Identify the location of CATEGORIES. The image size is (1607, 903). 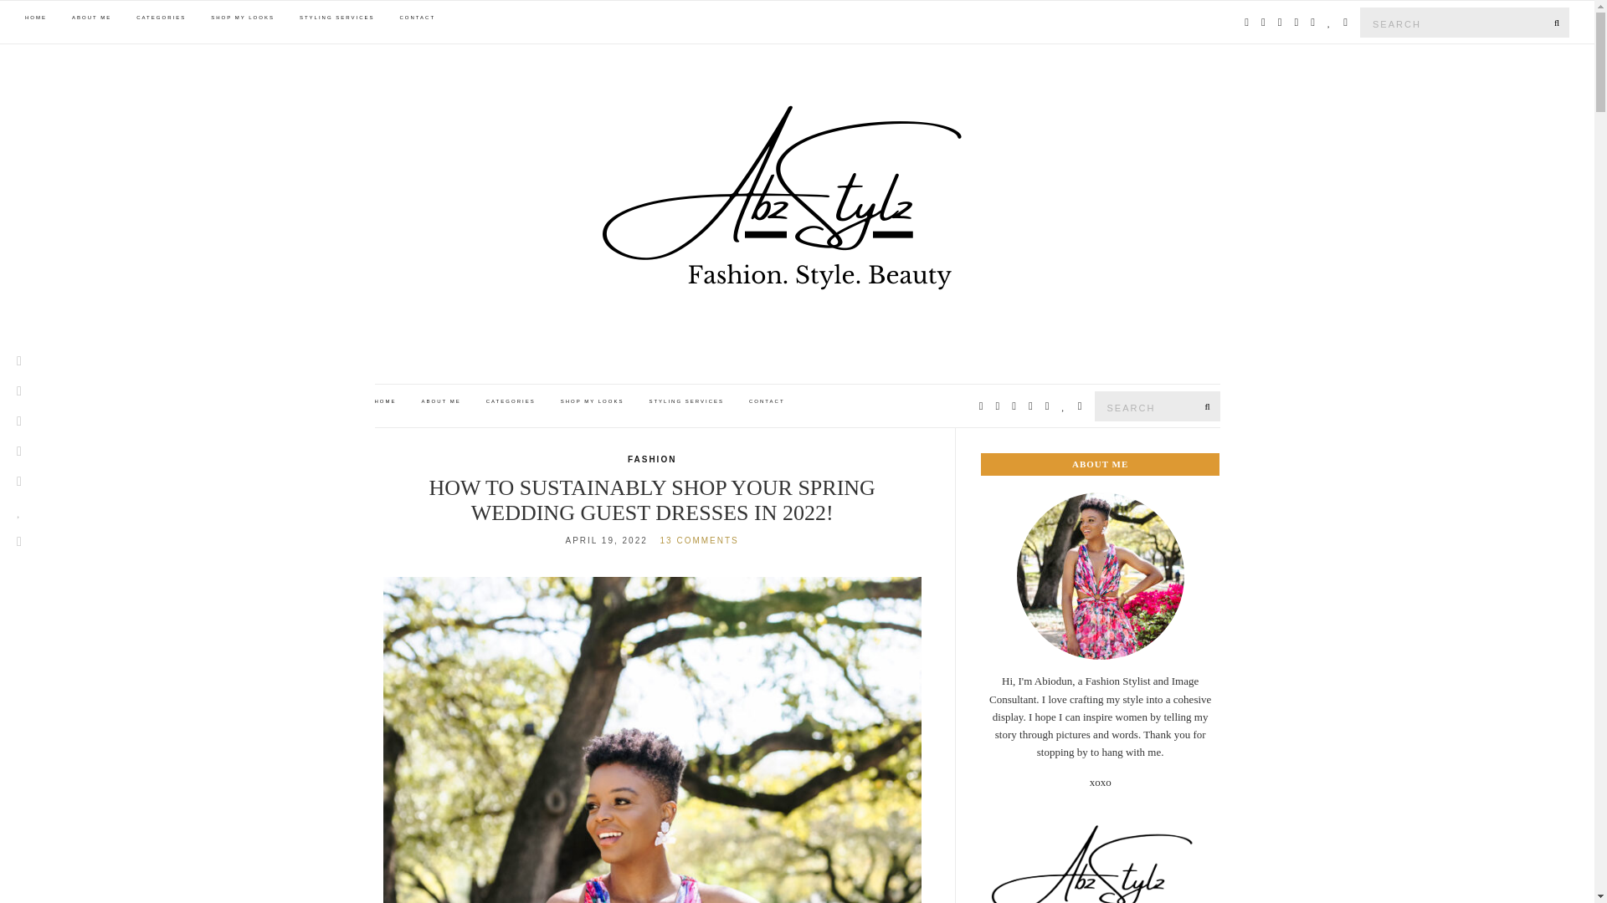
(161, 18).